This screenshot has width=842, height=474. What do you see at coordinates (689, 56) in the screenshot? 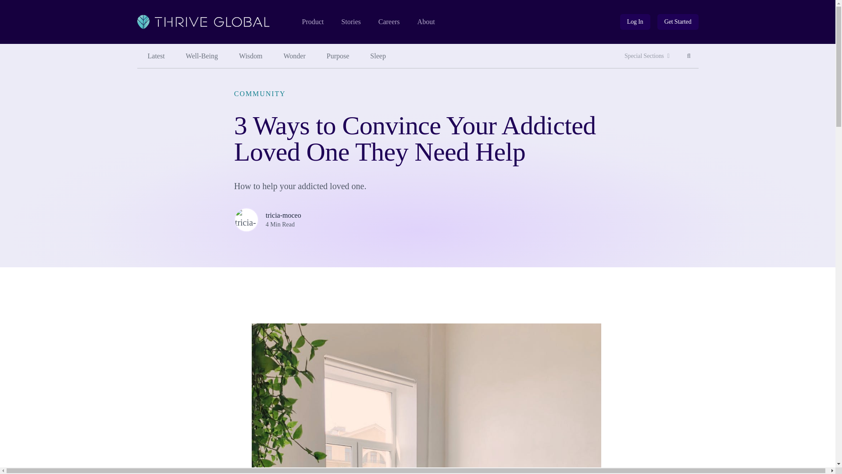
I see `Well-Being` at bounding box center [689, 56].